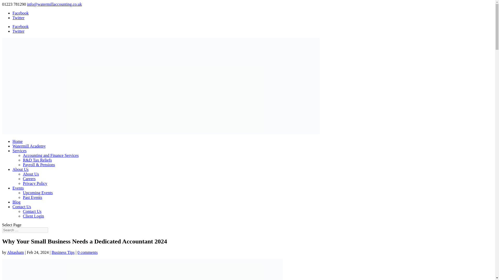 This screenshot has height=280, width=499. I want to click on About Us, so click(31, 174).